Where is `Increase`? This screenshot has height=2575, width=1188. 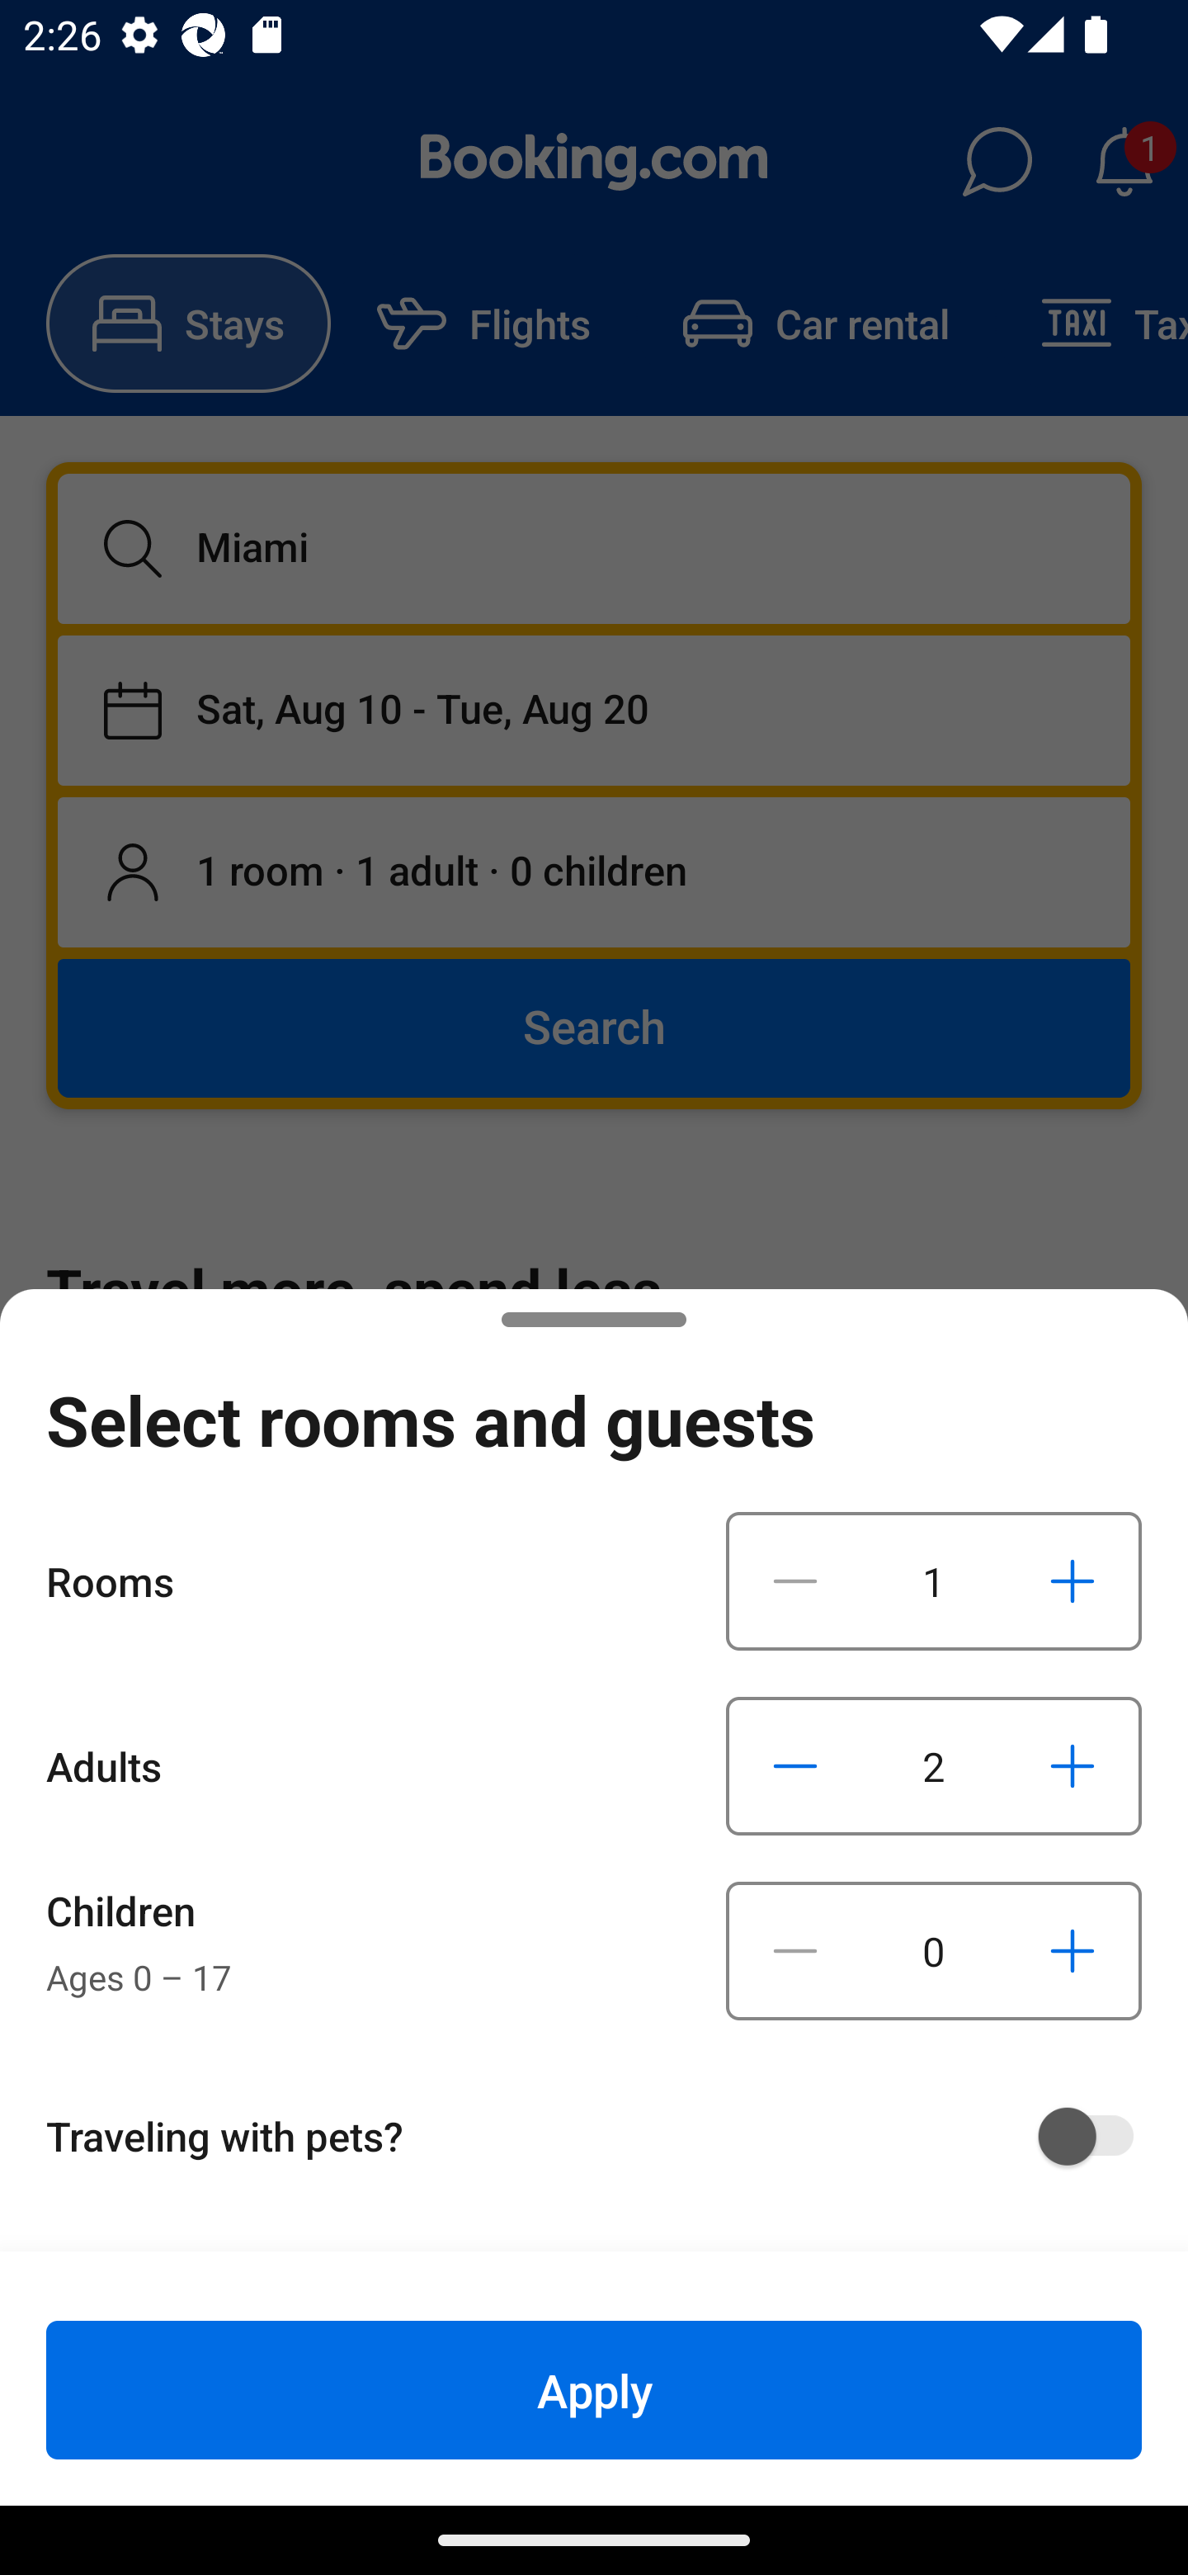 Increase is located at coordinates (1072, 1580).